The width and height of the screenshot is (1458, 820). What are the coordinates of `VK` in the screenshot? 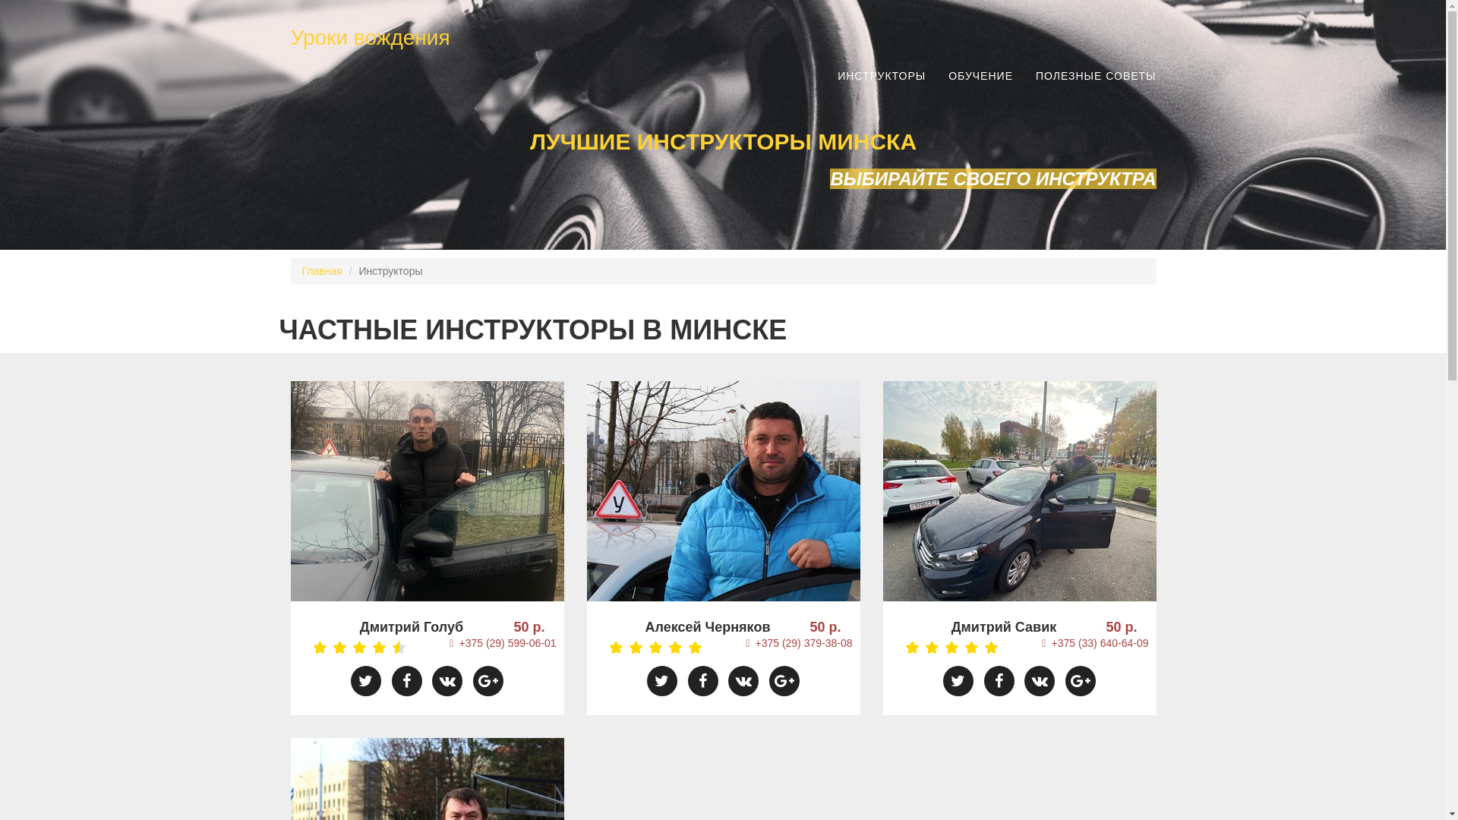 It's located at (743, 681).